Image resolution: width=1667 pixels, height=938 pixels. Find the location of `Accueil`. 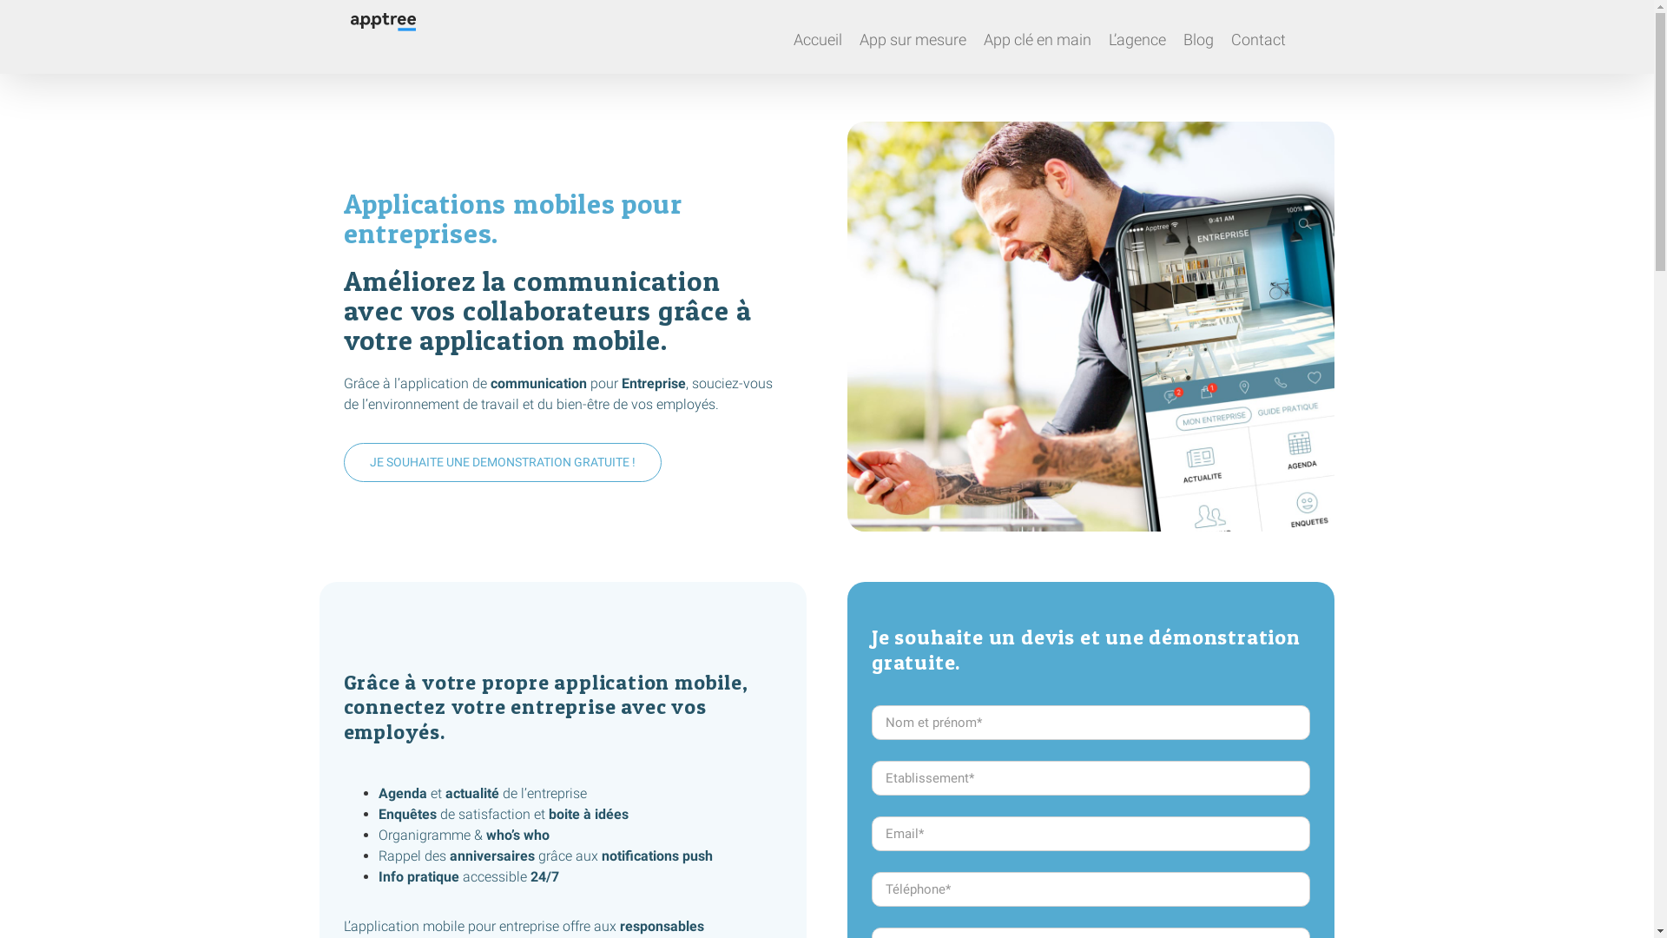

Accueil is located at coordinates (818, 36).